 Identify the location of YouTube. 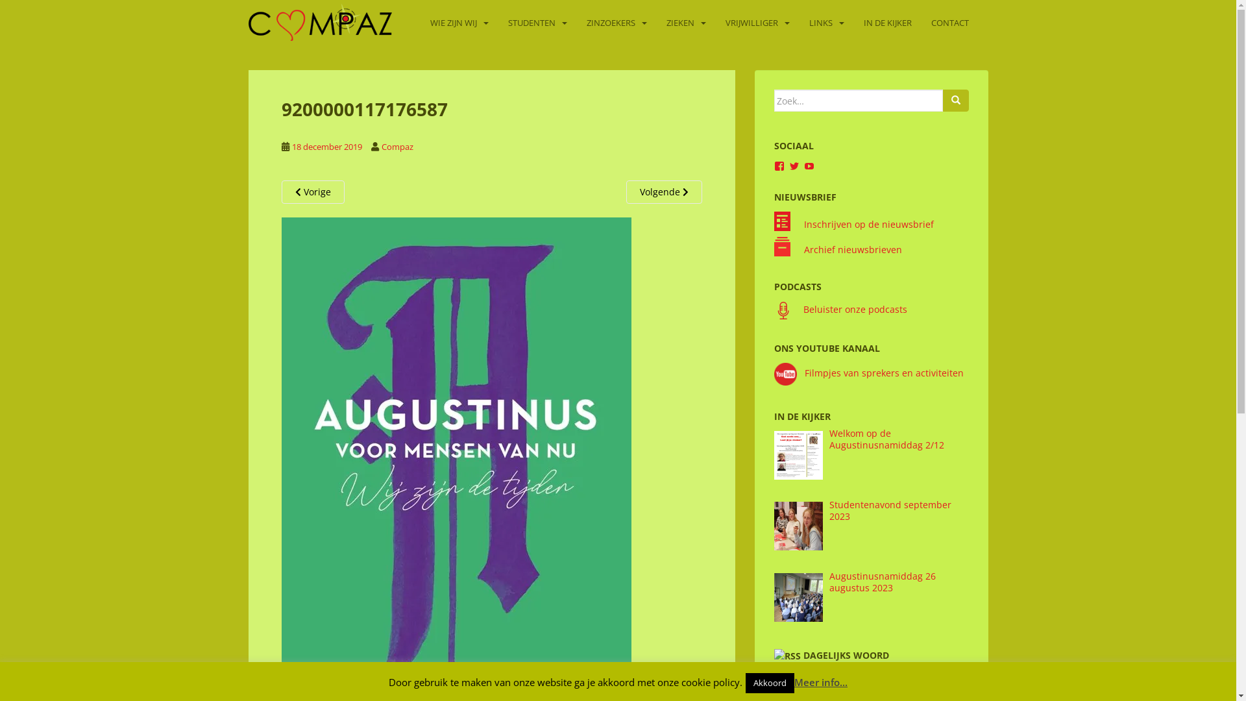
(809, 166).